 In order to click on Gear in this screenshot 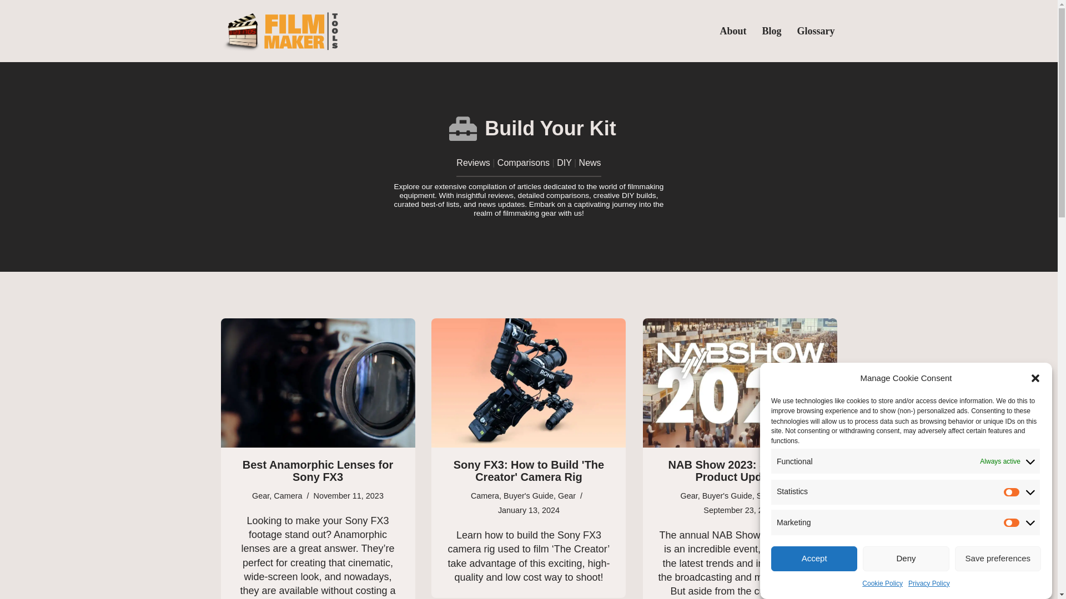, I will do `click(690, 495)`.